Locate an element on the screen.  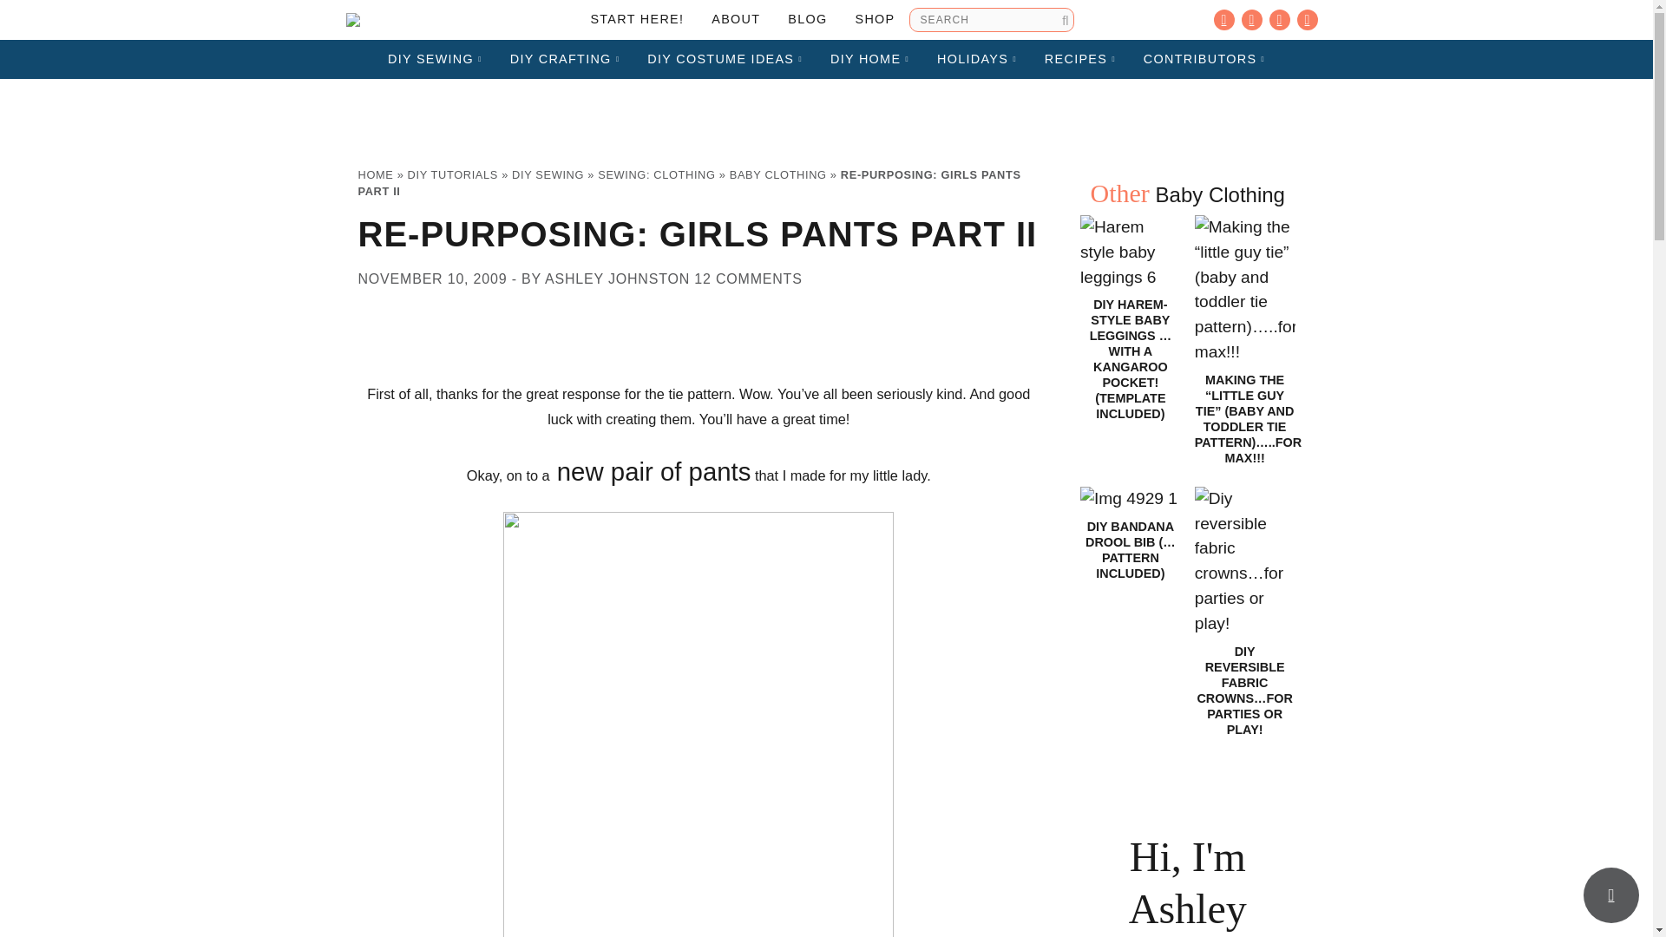
SHOP is located at coordinates (875, 20).